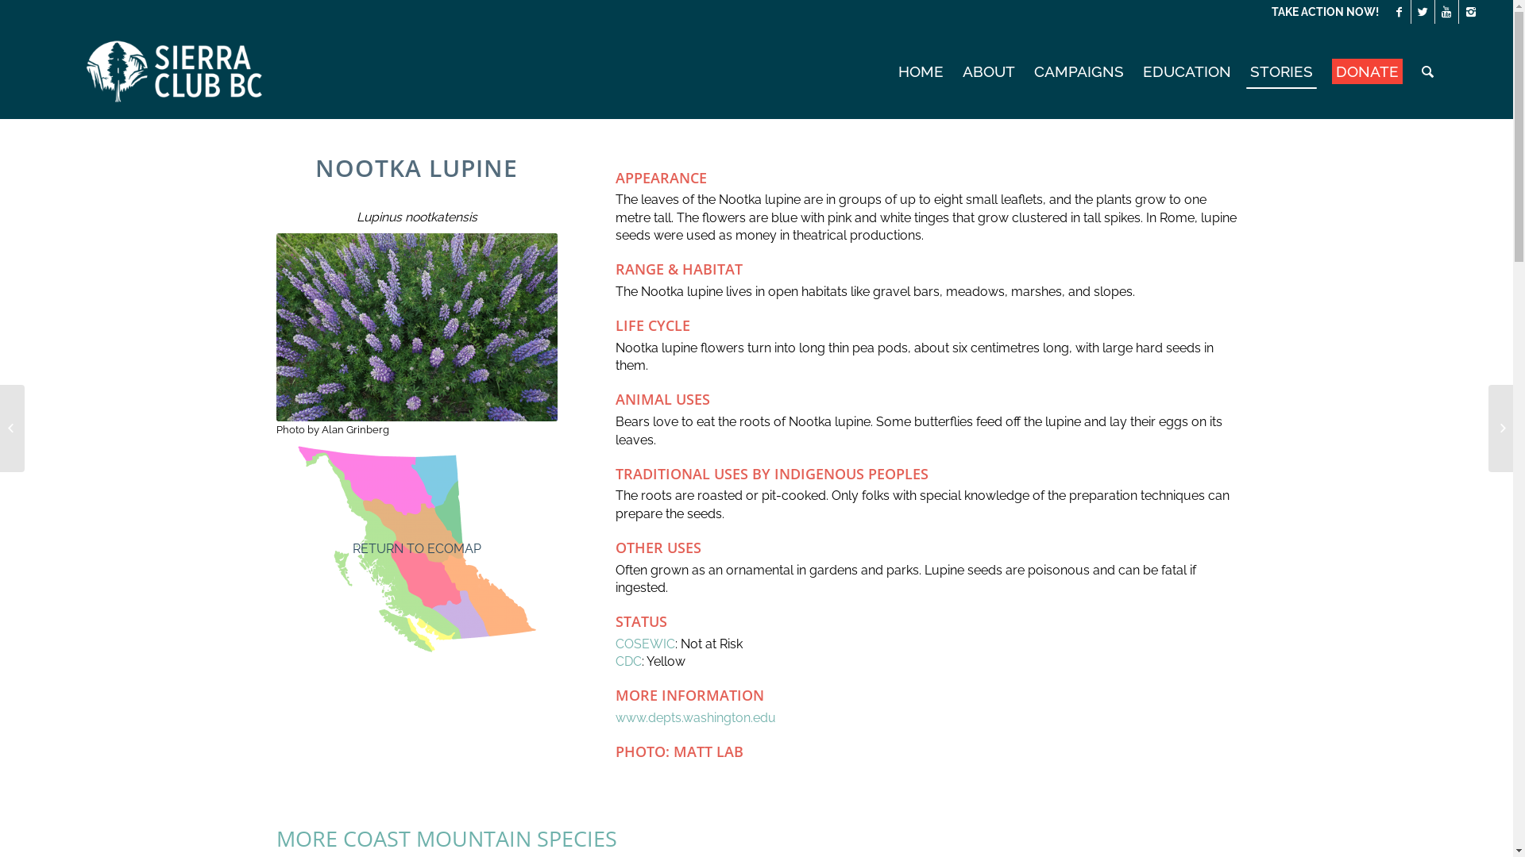 The width and height of the screenshot is (1525, 857). Describe the element at coordinates (696, 717) in the screenshot. I see `www.depts.washington.edu` at that location.